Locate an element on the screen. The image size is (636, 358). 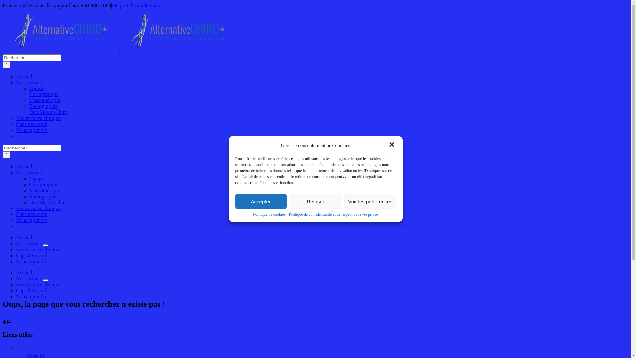
Politique de cookies is located at coordinates (269, 215).